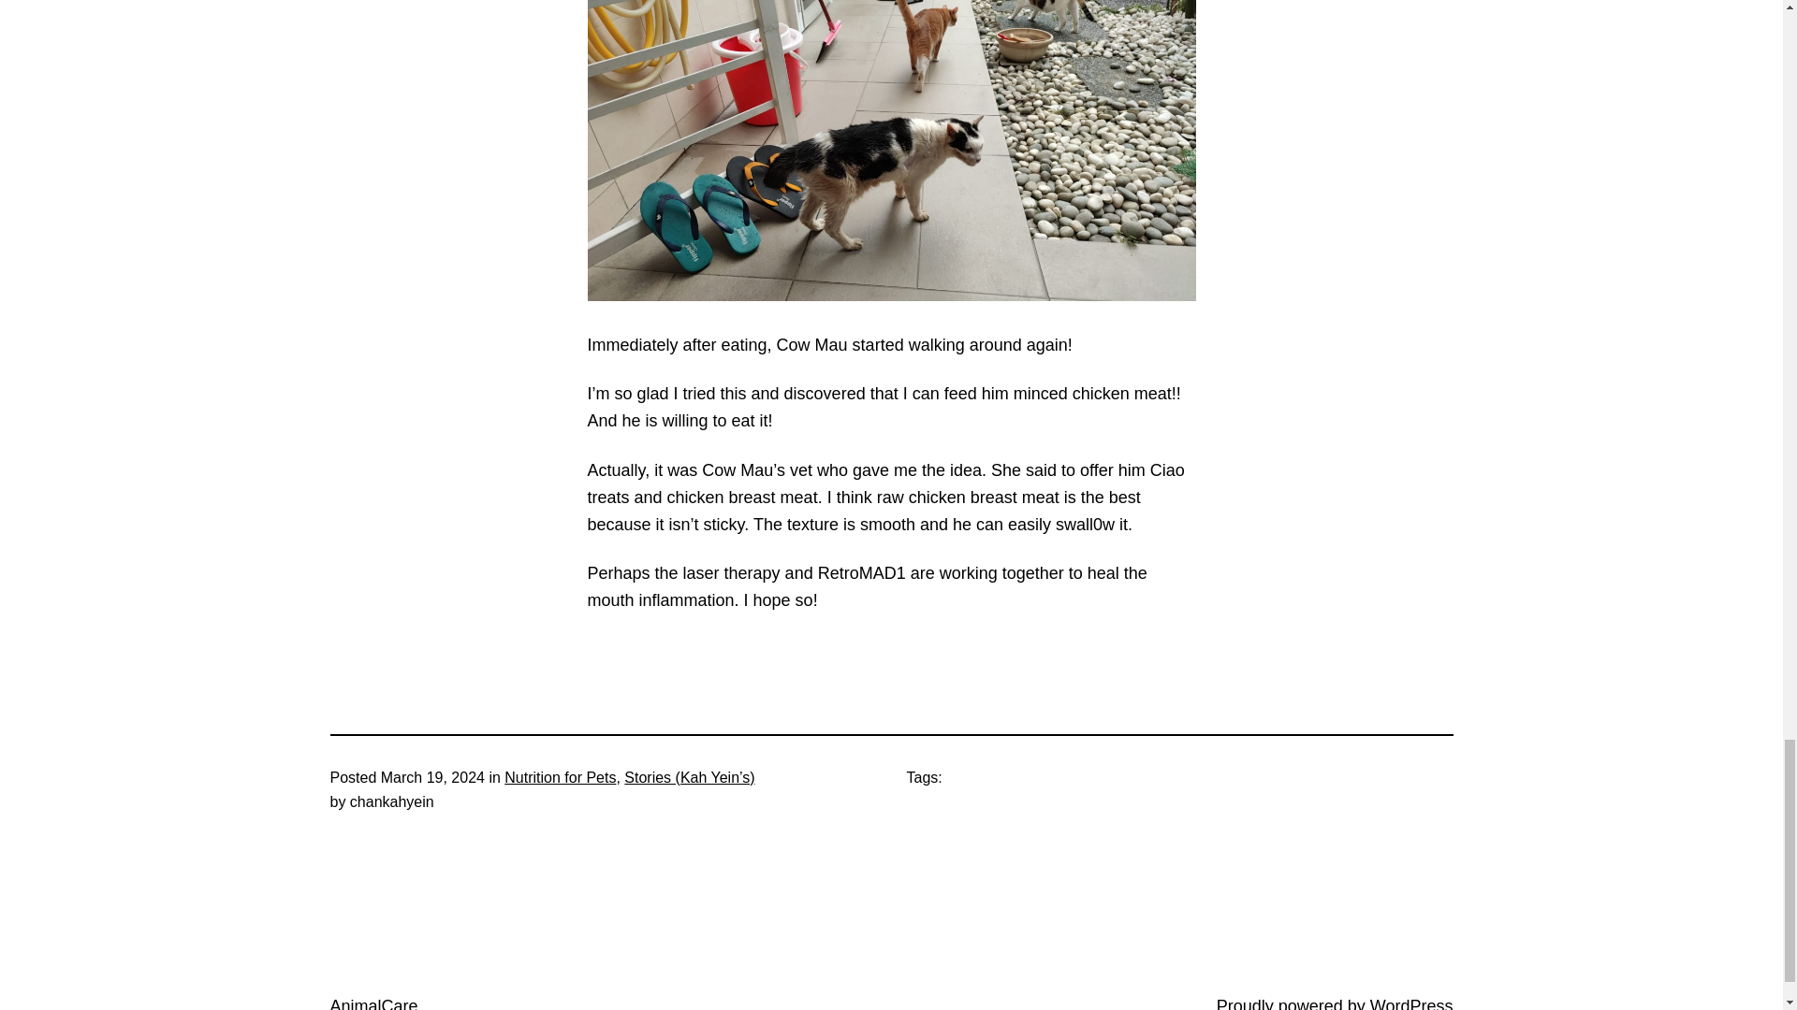 The width and height of the screenshot is (1797, 1010). I want to click on AnimalCare, so click(373, 1003).